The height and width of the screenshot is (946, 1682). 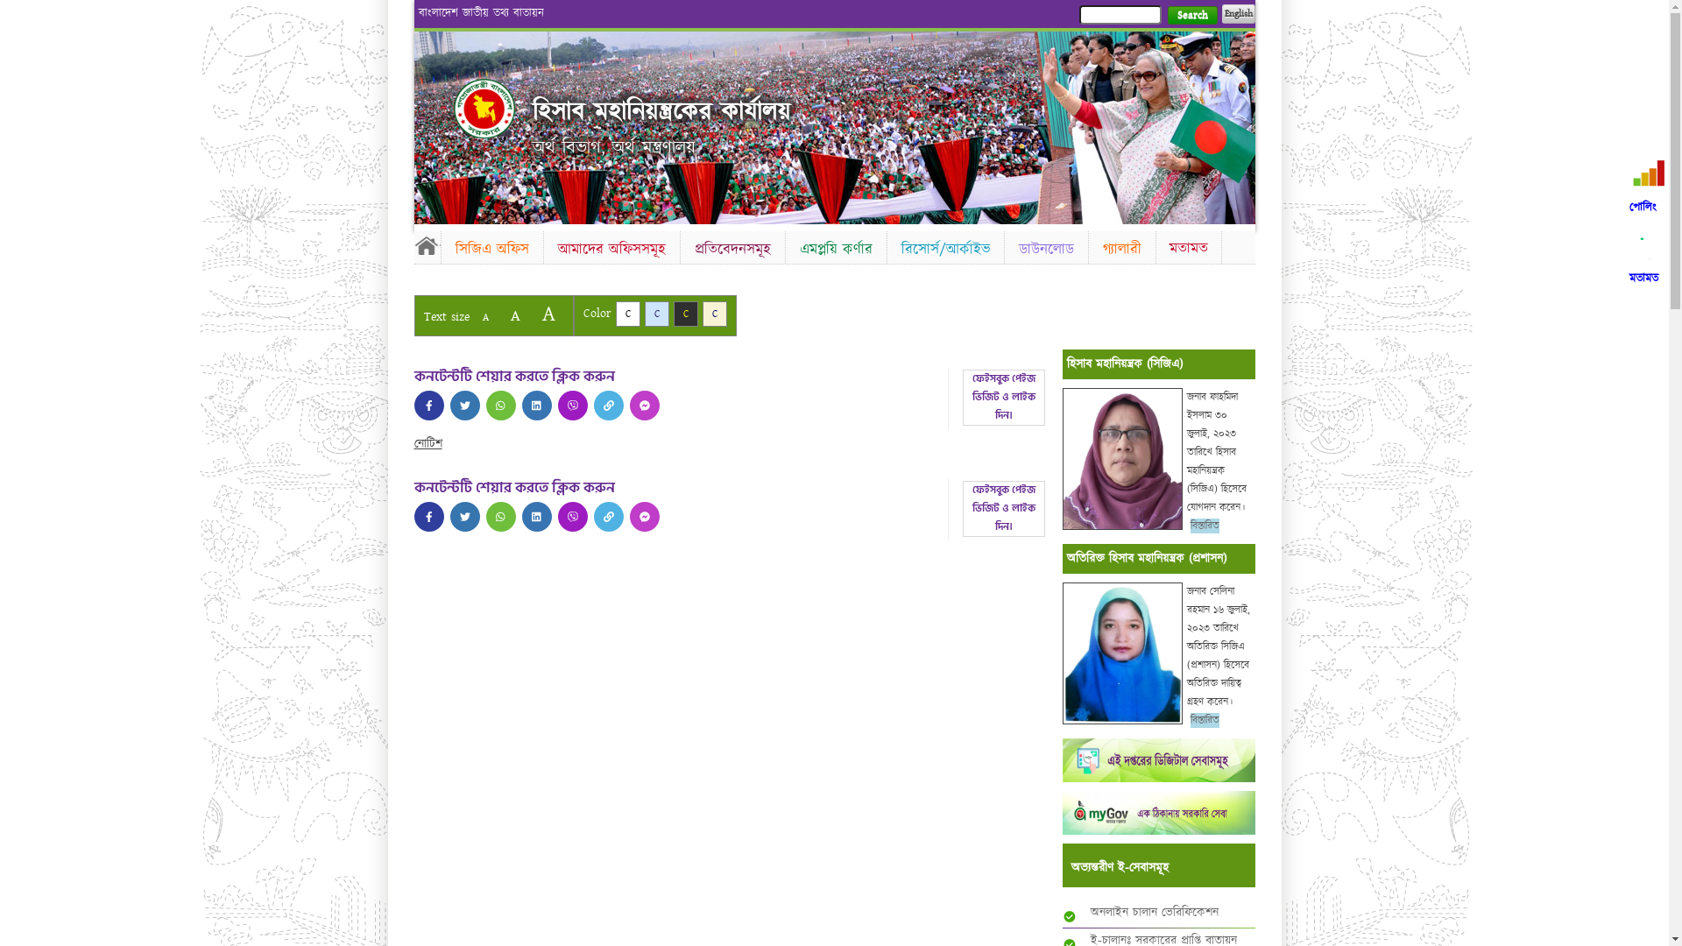 I want to click on C, so click(x=715, y=314).